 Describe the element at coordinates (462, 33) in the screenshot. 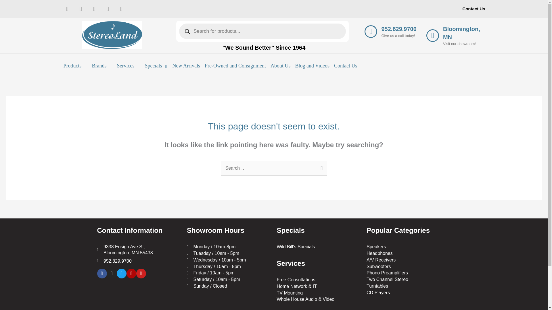

I see `Bloomington, MN` at that location.